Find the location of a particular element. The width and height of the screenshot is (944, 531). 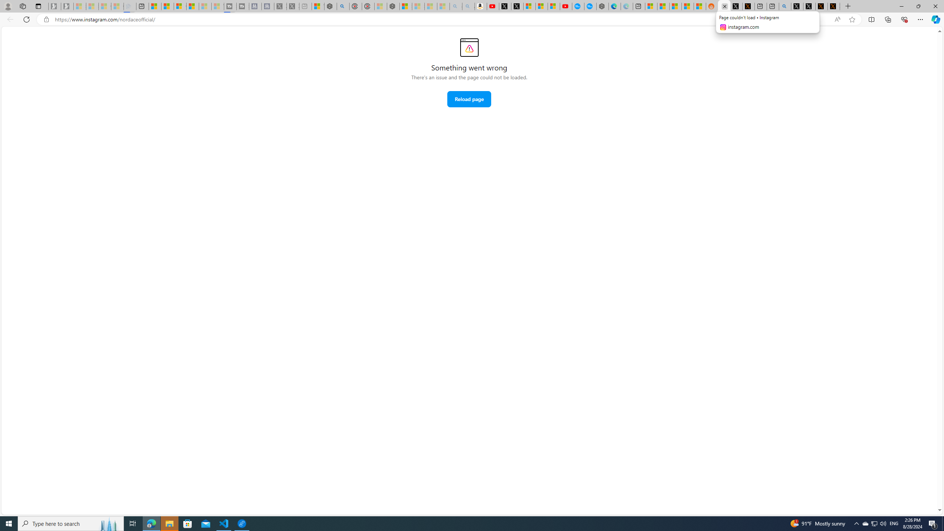

Nordace - Nordace has arrived Hong Kong is located at coordinates (603, 6).